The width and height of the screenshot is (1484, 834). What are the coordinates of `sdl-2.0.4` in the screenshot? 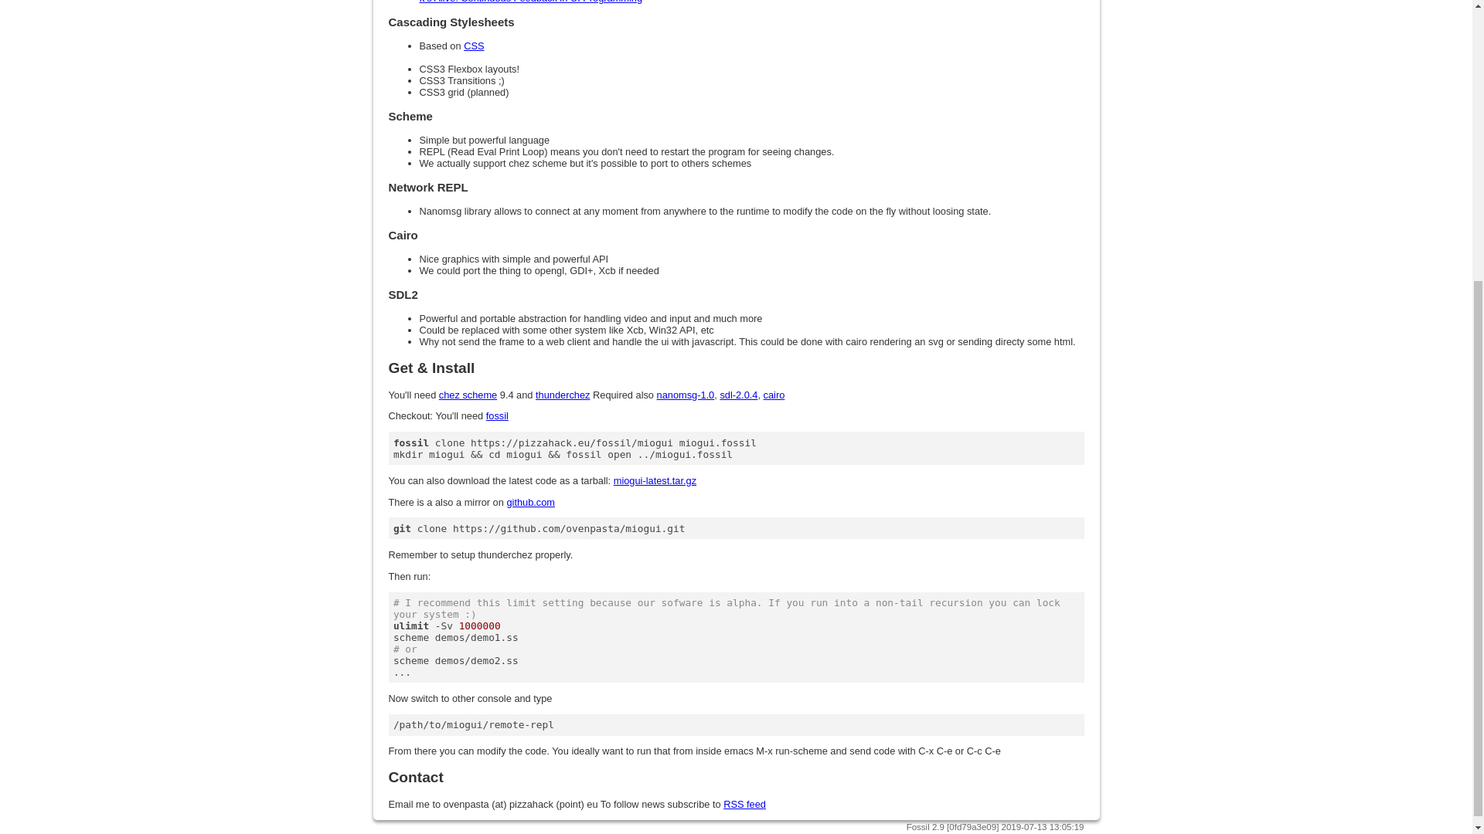 It's located at (738, 395).